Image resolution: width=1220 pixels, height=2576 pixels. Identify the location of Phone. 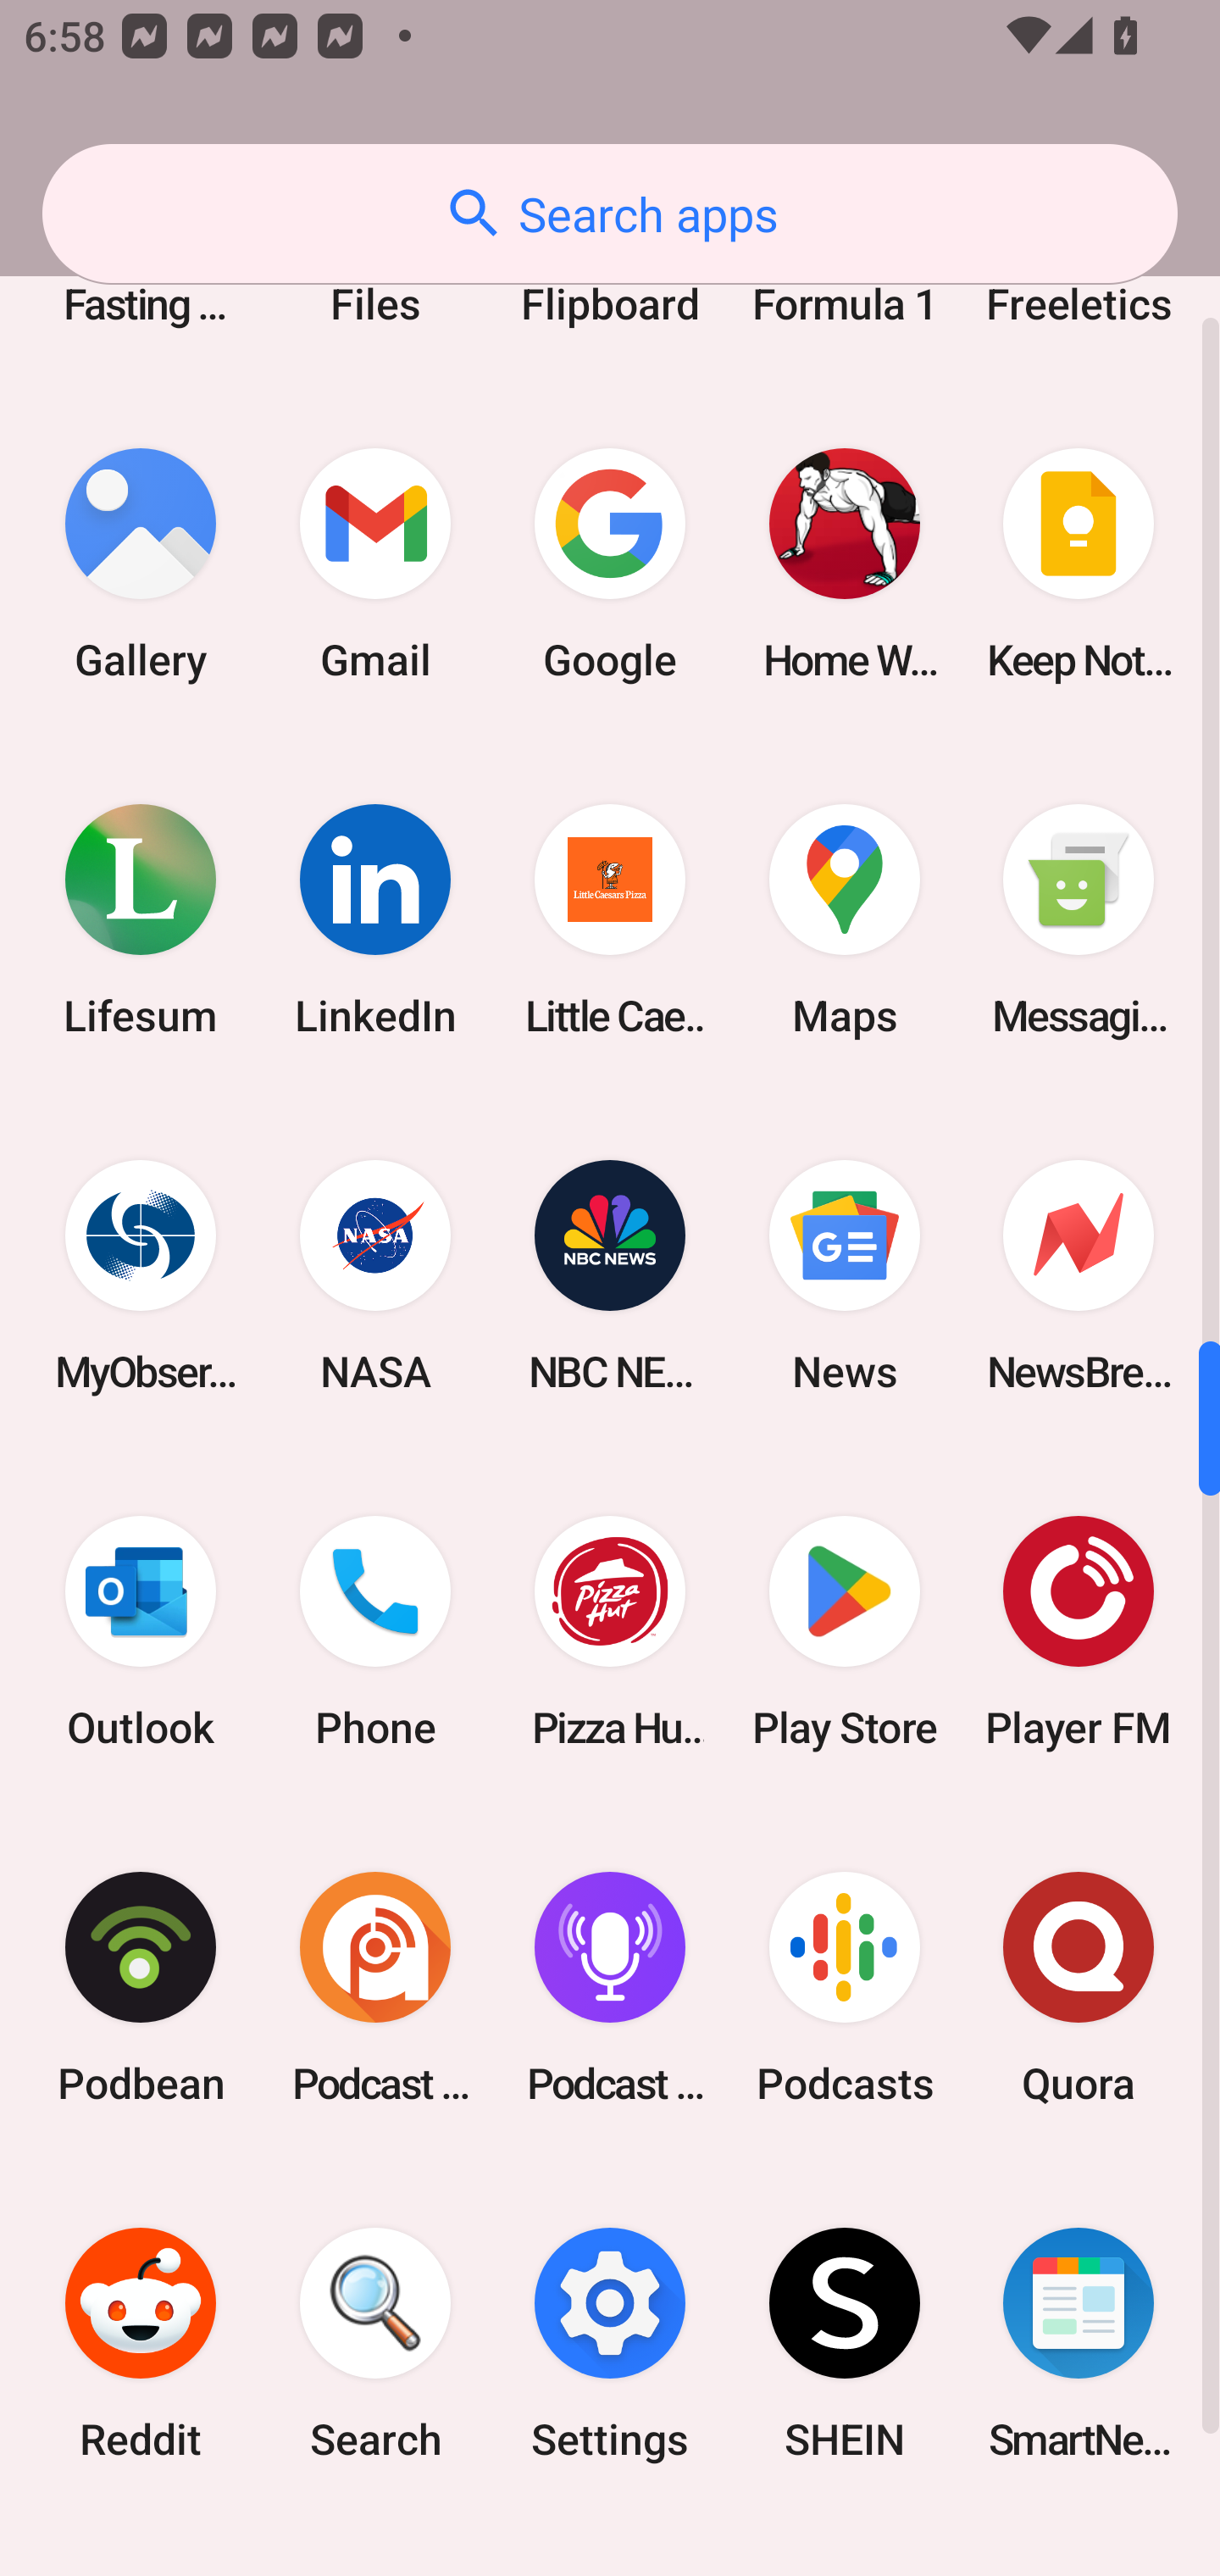
(375, 1632).